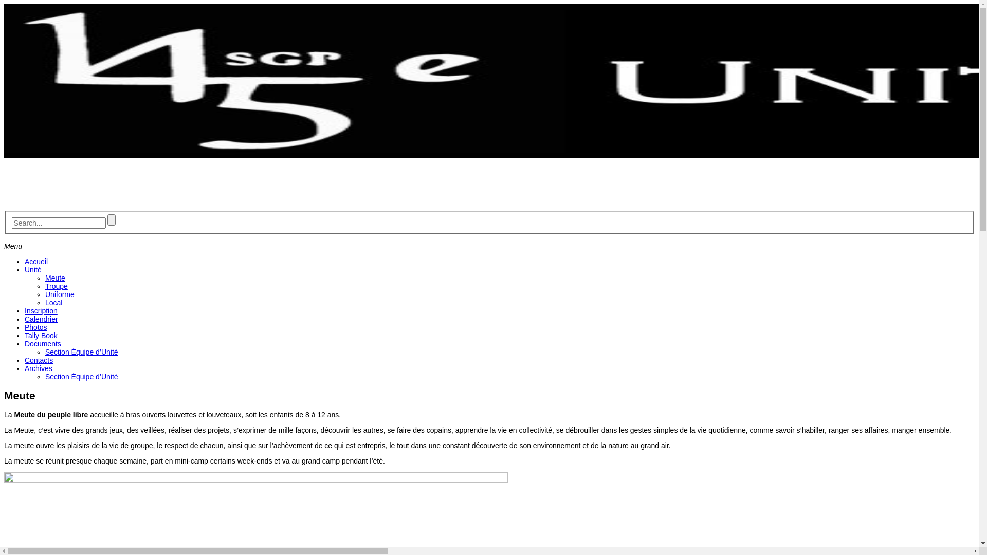 Image resolution: width=987 pixels, height=555 pixels. What do you see at coordinates (43, 344) in the screenshot?
I see `Documents` at bounding box center [43, 344].